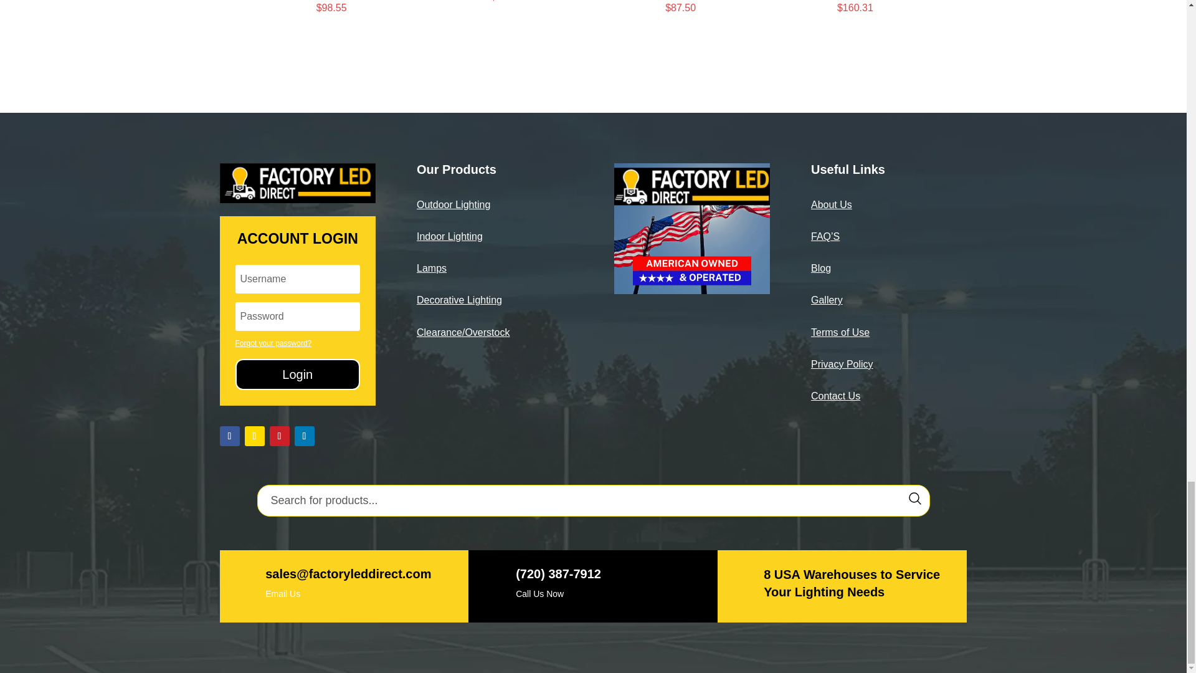 The image size is (1196, 673). I want to click on USA owned and operated, so click(692, 228).